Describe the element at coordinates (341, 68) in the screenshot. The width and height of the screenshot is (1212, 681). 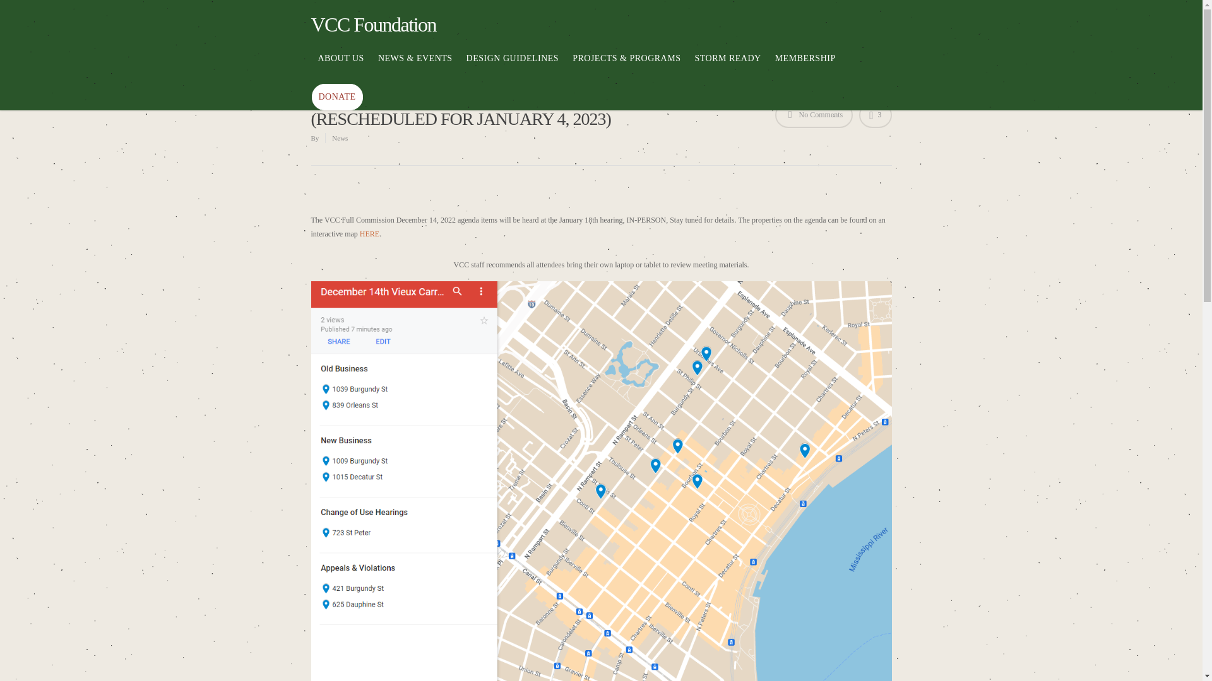
I see `ABOUT US` at that location.